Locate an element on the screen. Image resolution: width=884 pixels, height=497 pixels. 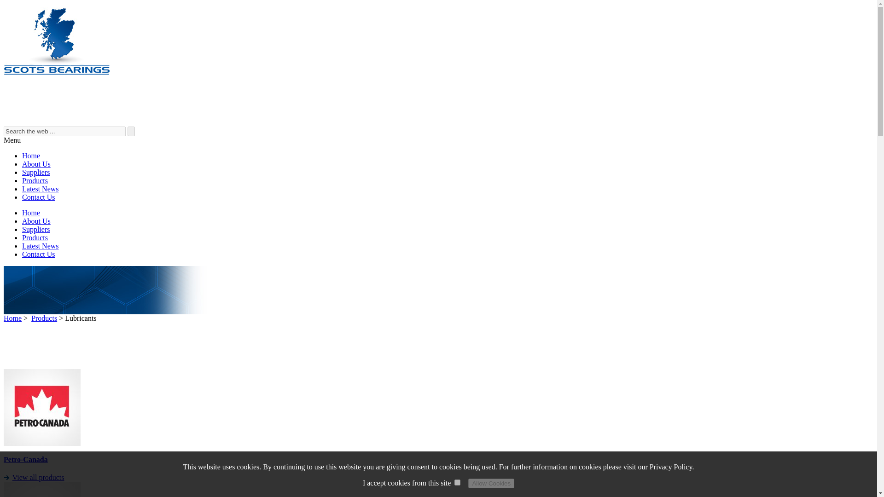
Suppliers is located at coordinates (36, 229).